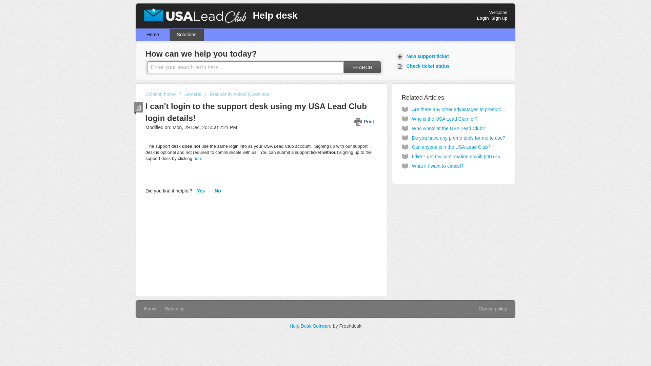  What do you see at coordinates (493, 309) in the screenshot?
I see `Why we love Cookies` at bounding box center [493, 309].